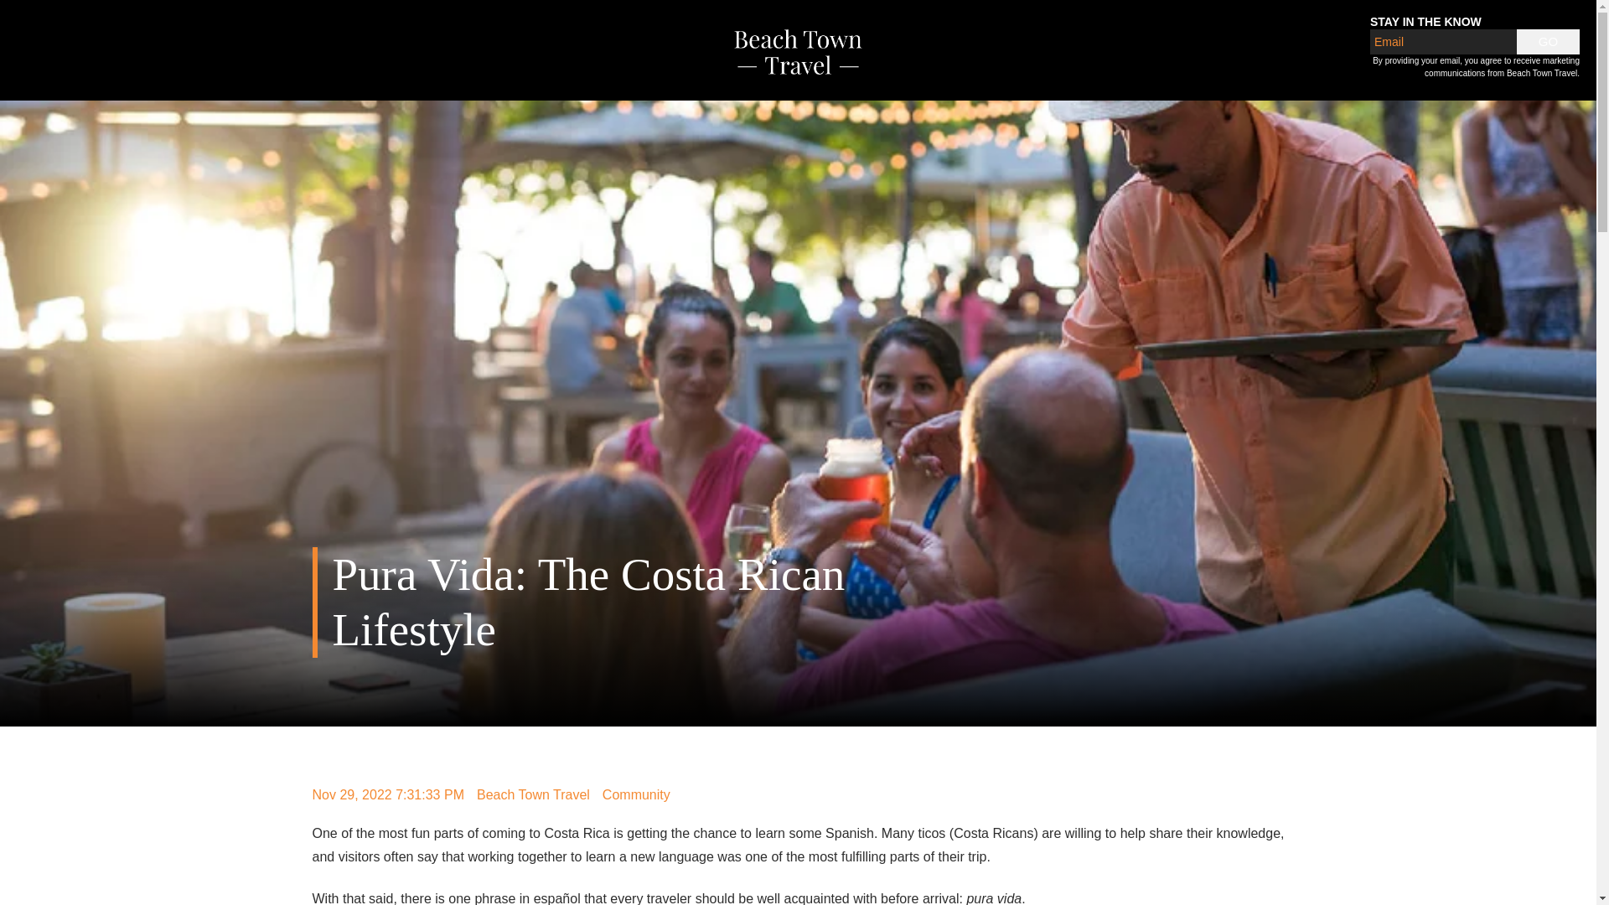 This screenshot has height=905, width=1609. Describe the element at coordinates (533, 795) in the screenshot. I see `Beach Town Travel` at that location.